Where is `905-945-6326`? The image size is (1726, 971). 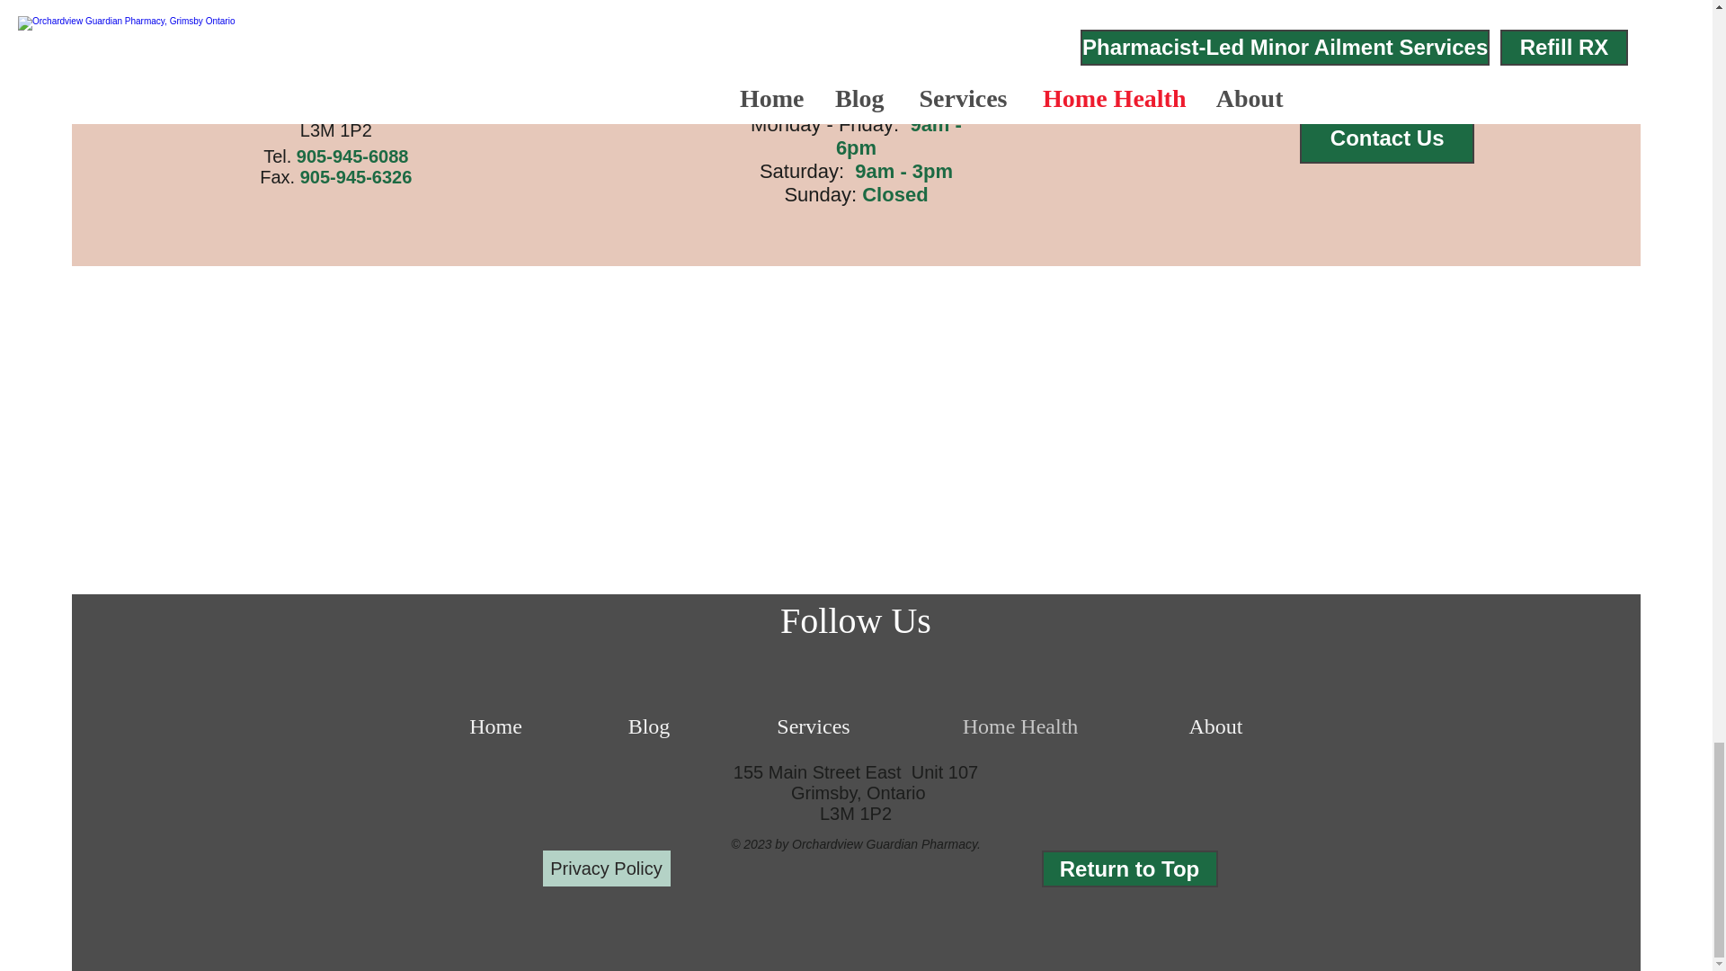 905-945-6326 is located at coordinates (356, 176).